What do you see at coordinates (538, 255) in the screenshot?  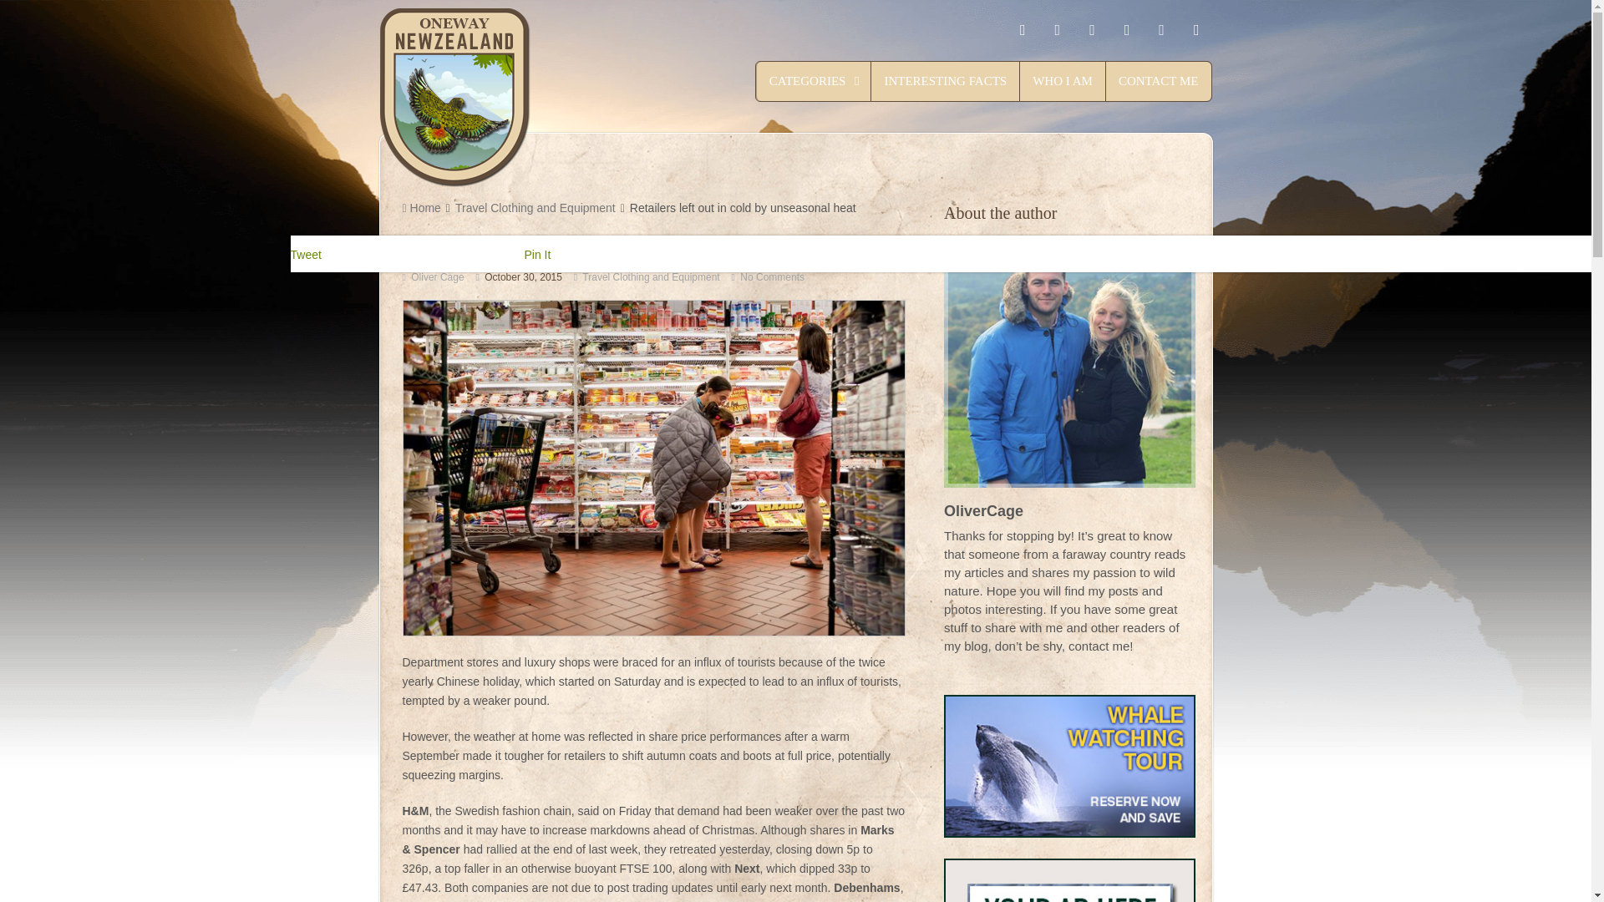 I see `Pin It` at bounding box center [538, 255].